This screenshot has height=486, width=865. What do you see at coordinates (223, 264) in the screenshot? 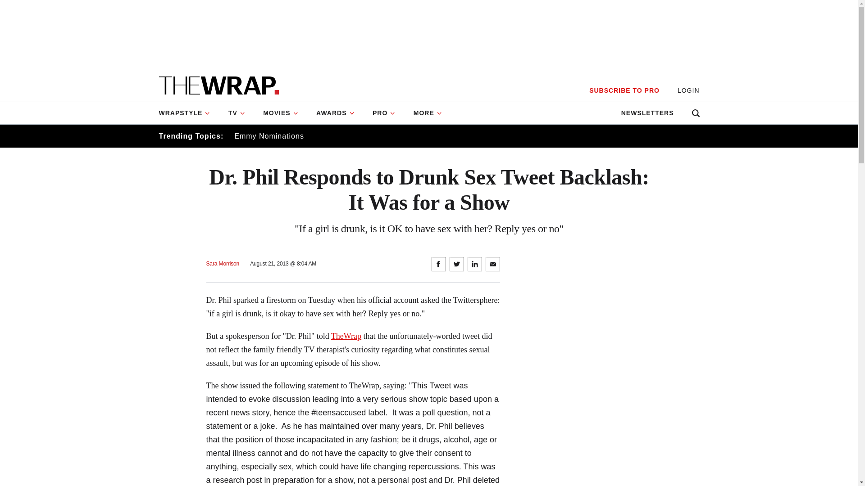
I see `Posts by Sara Morrison` at bounding box center [223, 264].